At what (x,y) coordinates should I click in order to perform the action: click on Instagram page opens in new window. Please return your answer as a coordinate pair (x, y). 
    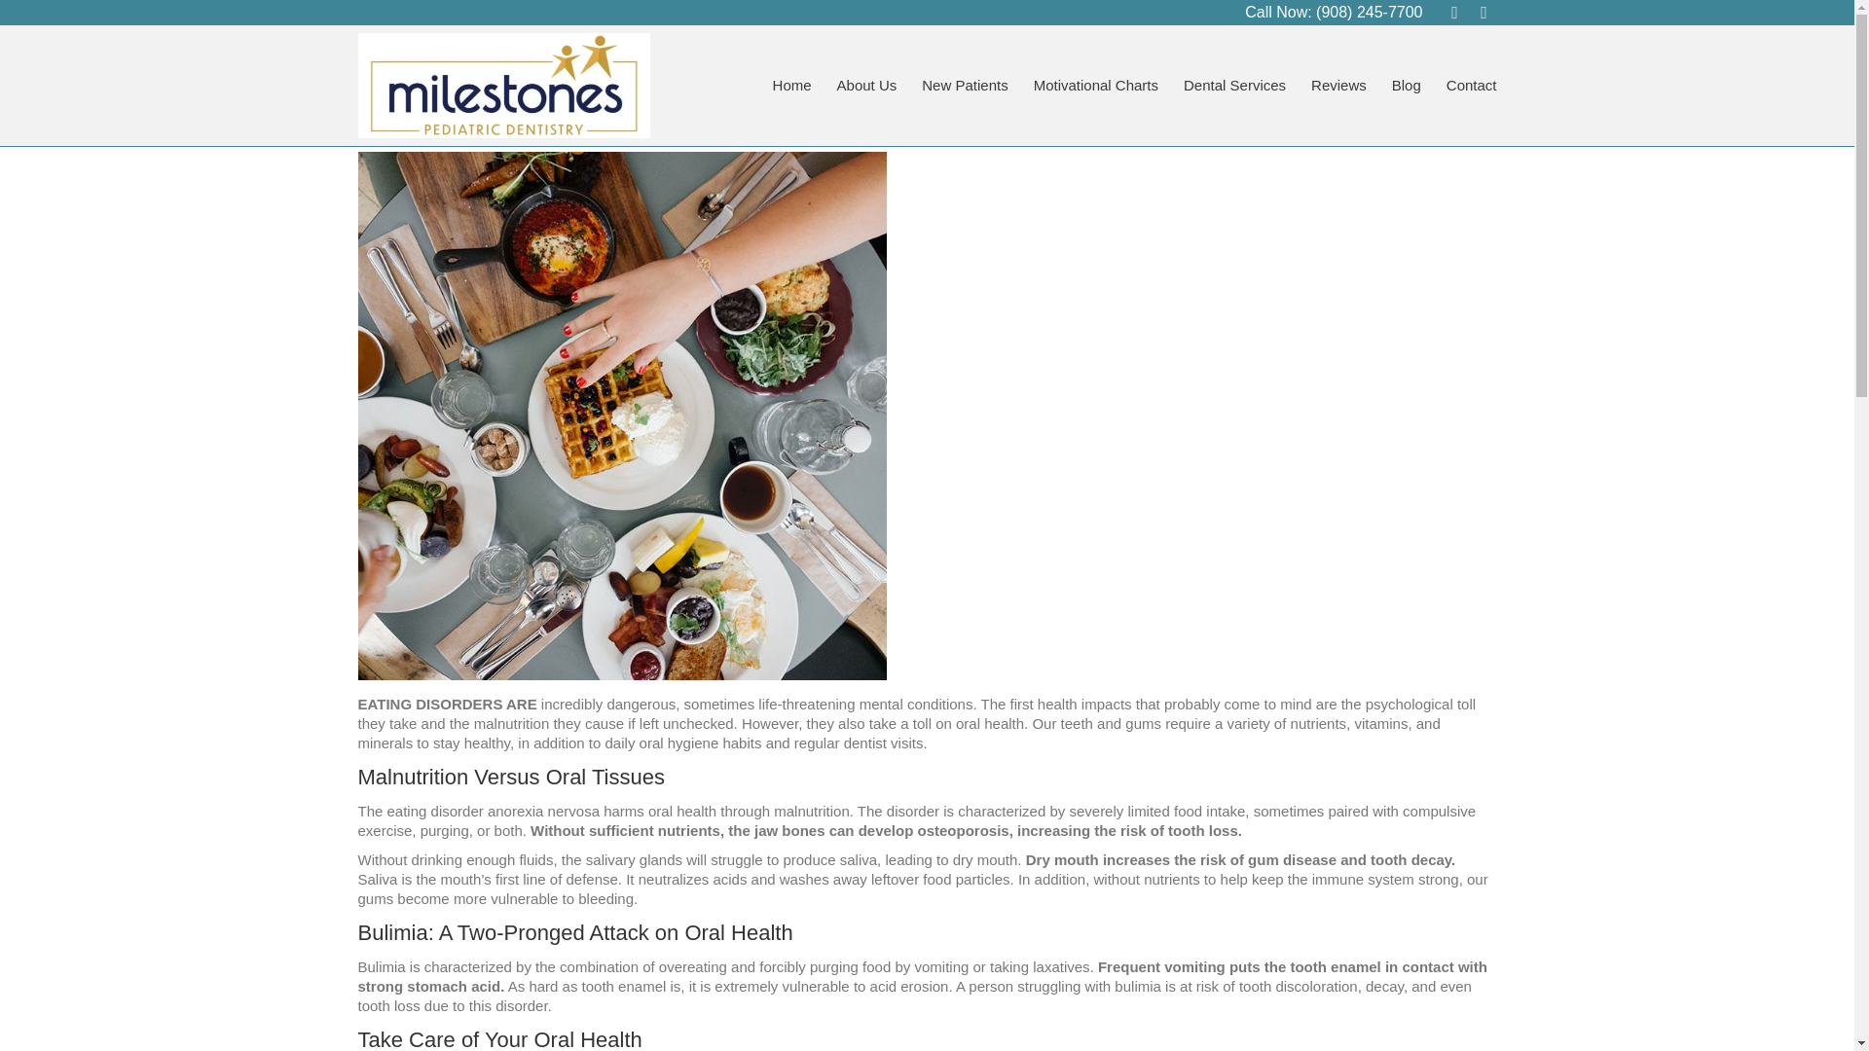
    Looking at the image, I should click on (1484, 12).